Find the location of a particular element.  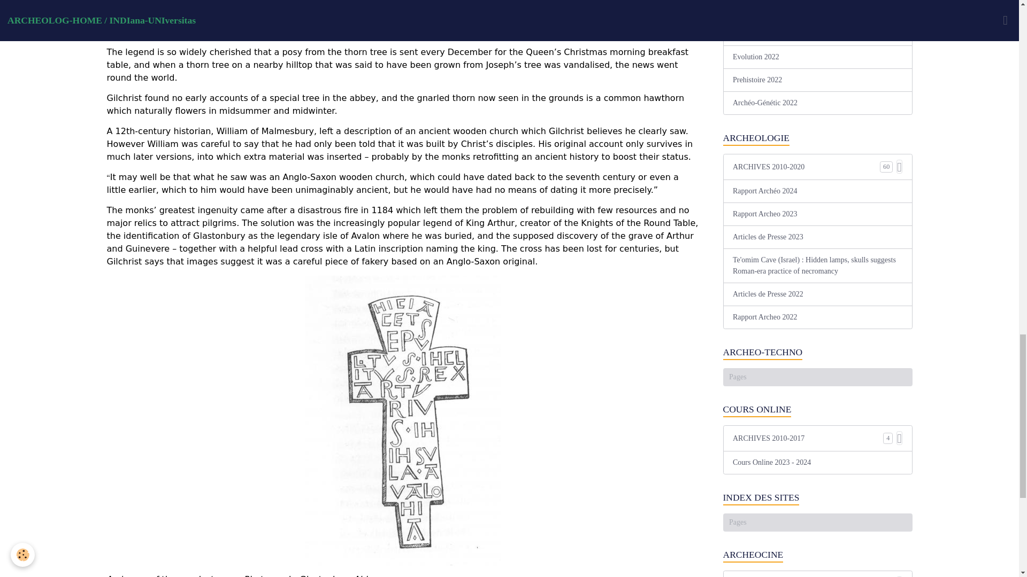

Hindi is located at coordinates (733, 400).